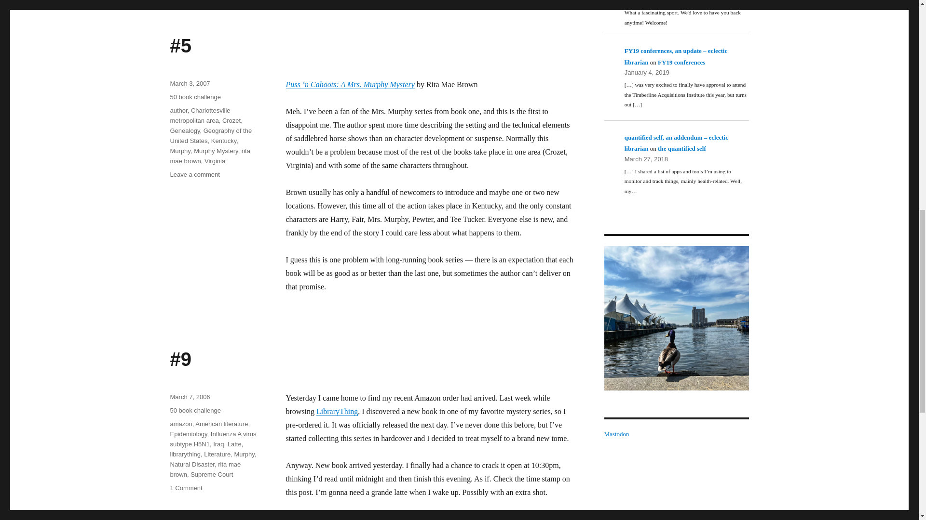 This screenshot has width=926, height=520. I want to click on author, so click(178, 110).